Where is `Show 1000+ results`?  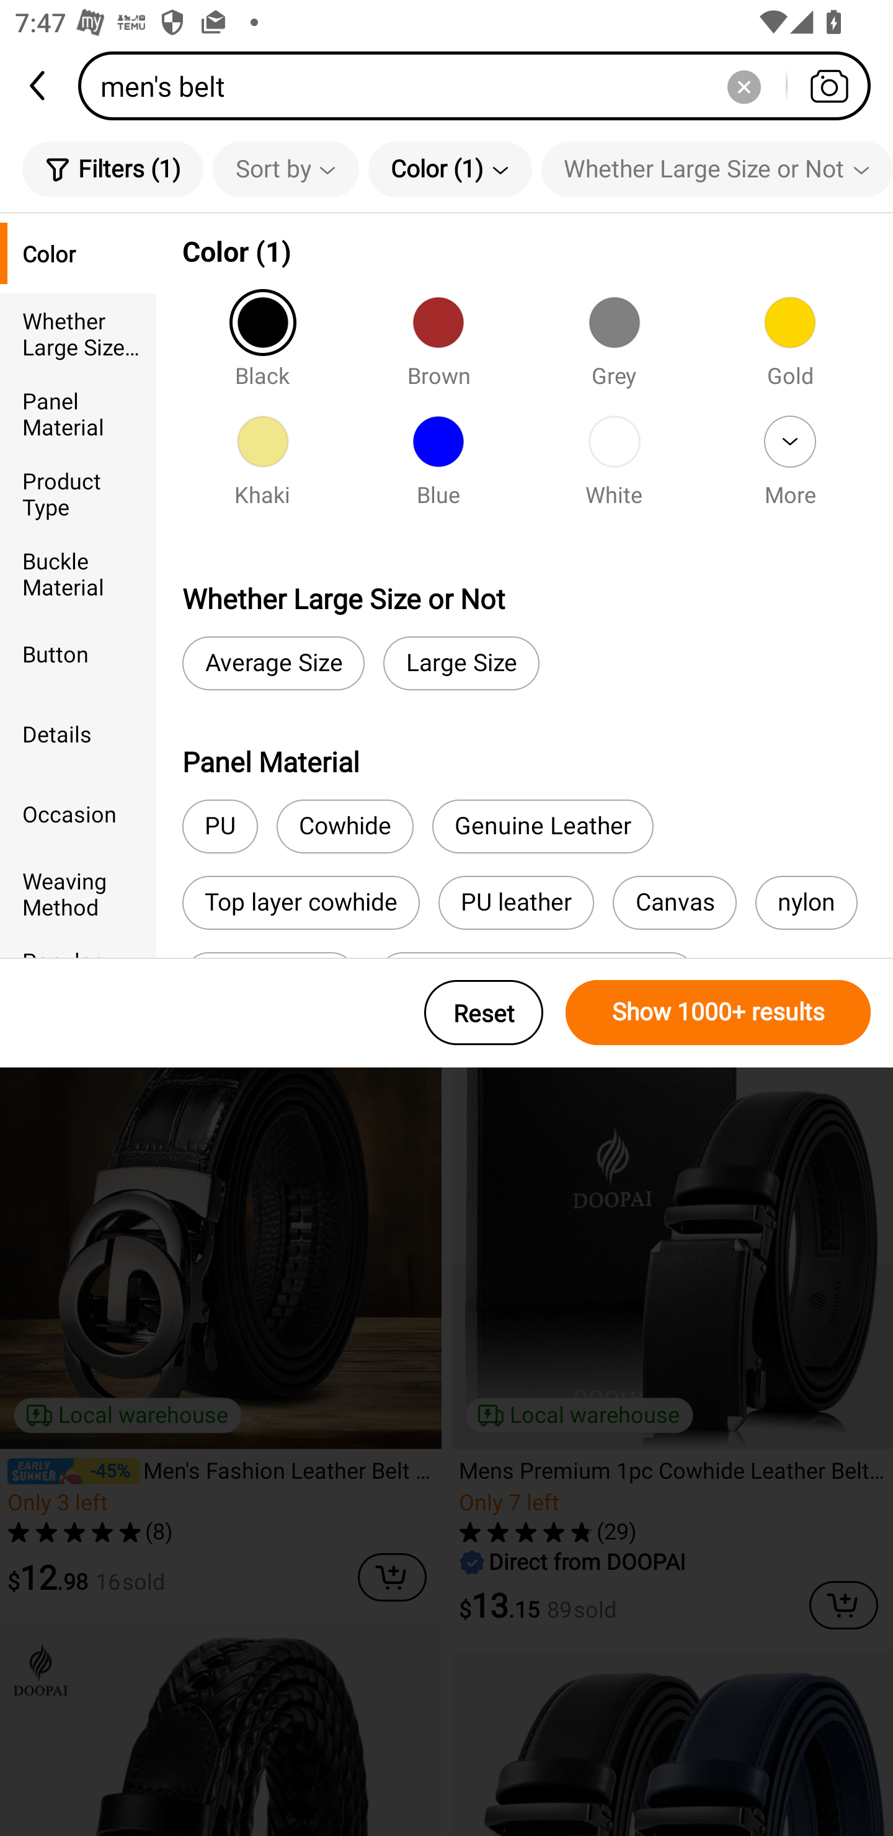
Show 1000+ results is located at coordinates (718, 1012).